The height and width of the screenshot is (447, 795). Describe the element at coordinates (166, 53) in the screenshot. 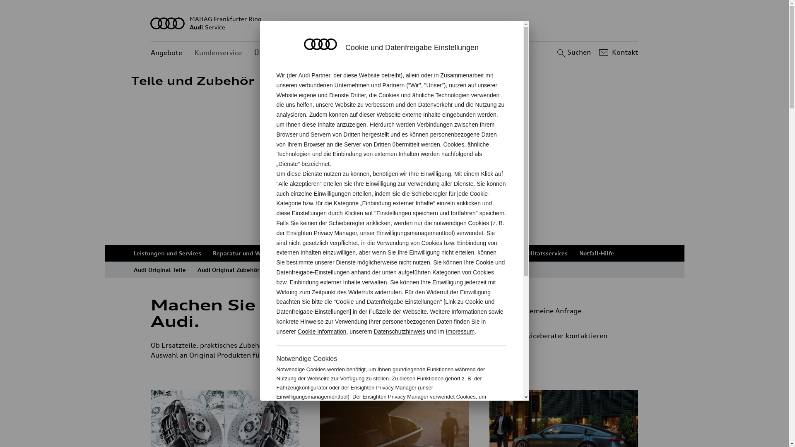

I see `Angebote` at that location.